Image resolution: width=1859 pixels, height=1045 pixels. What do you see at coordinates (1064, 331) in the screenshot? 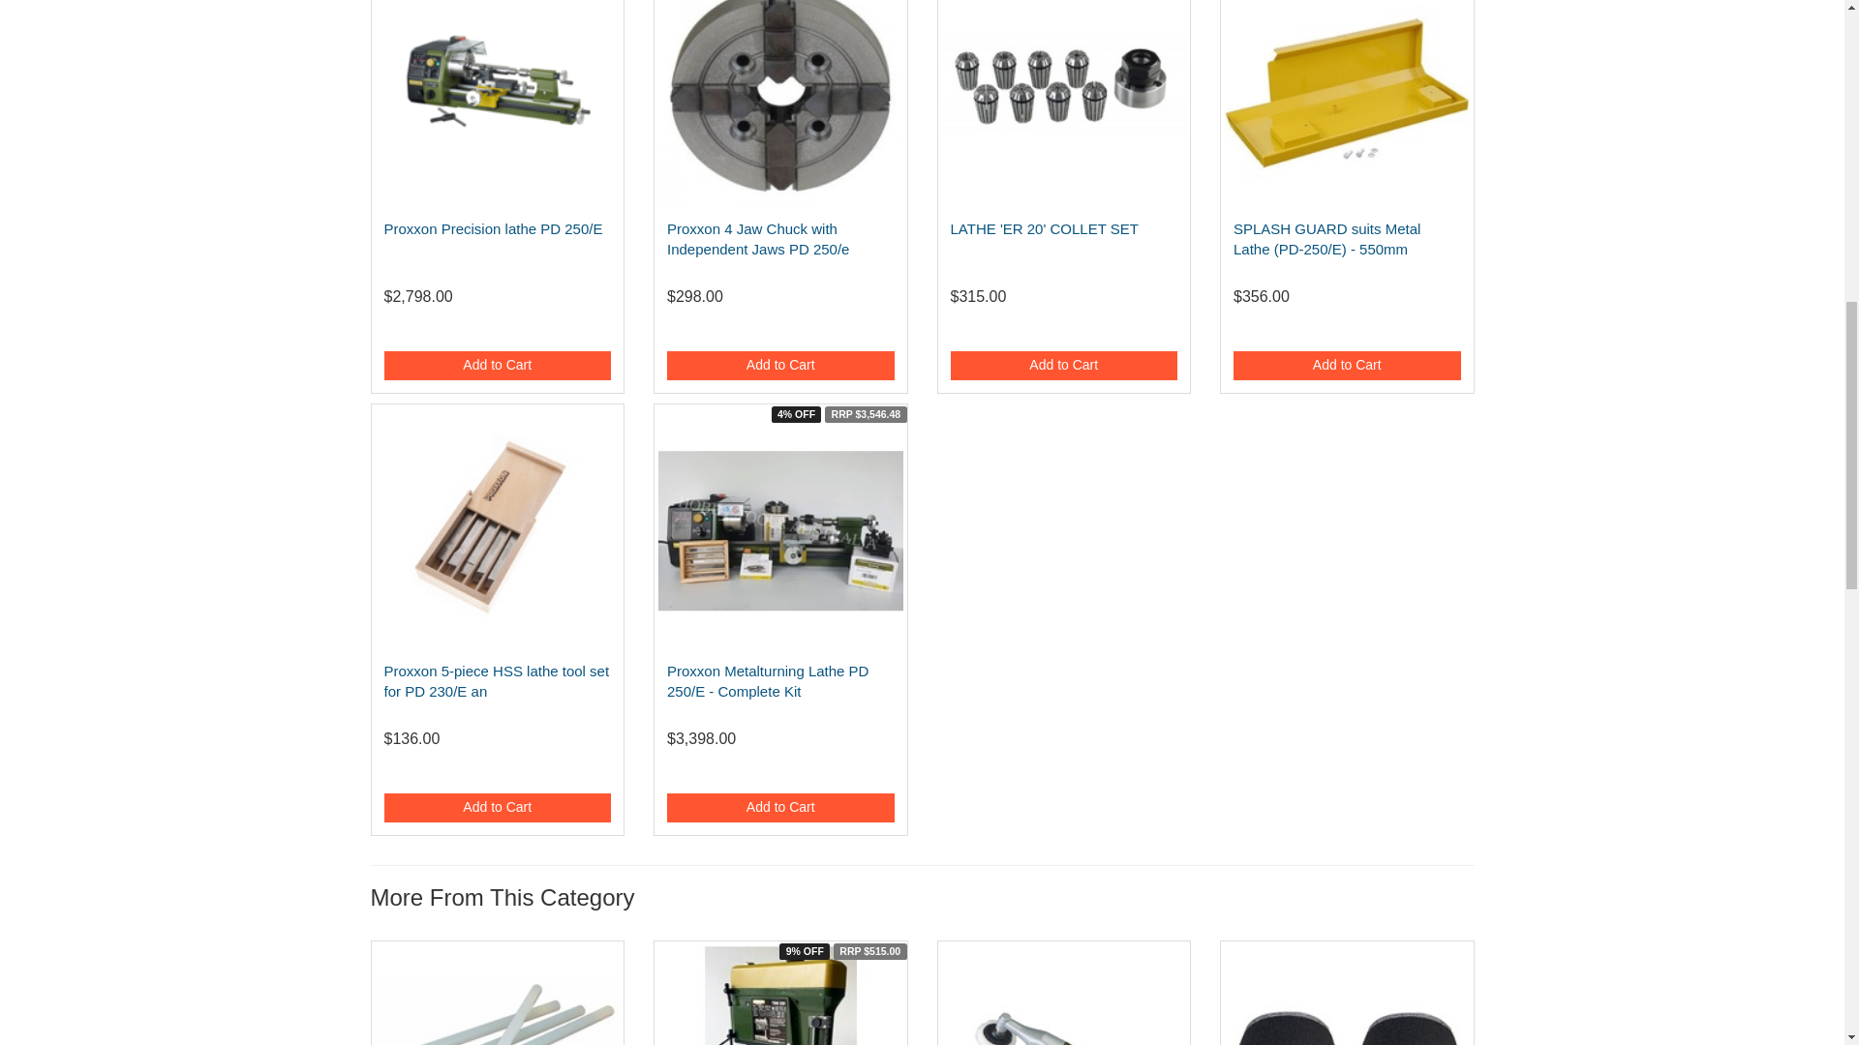
I see `PayPal Message 4` at bounding box center [1064, 331].